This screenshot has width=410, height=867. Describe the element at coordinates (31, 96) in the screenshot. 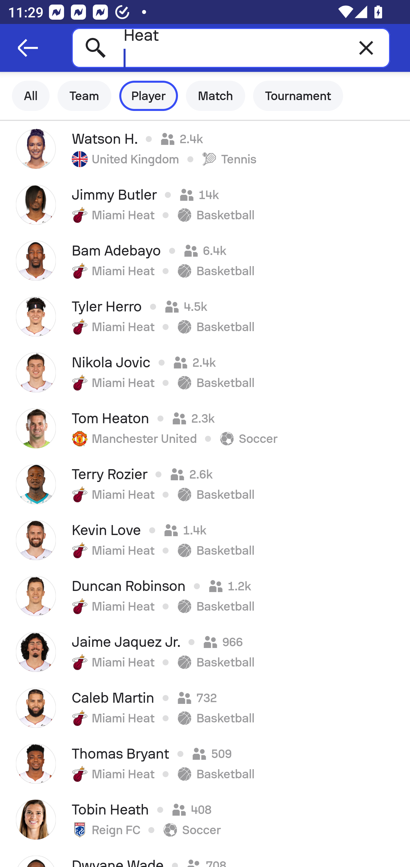

I see `All` at that location.